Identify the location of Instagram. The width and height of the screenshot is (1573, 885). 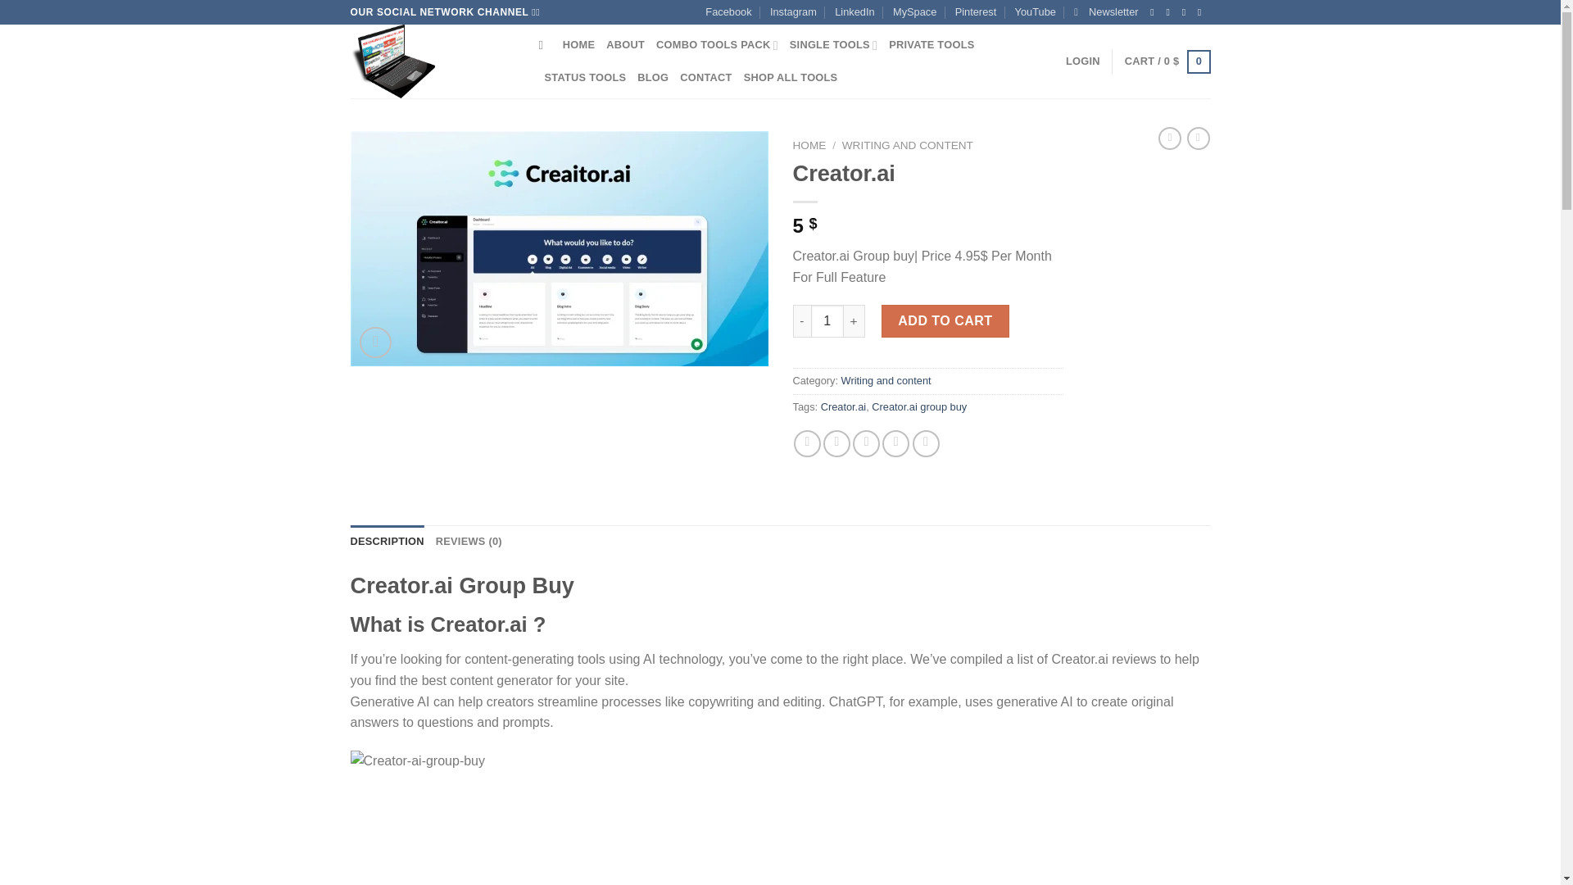
(793, 12).